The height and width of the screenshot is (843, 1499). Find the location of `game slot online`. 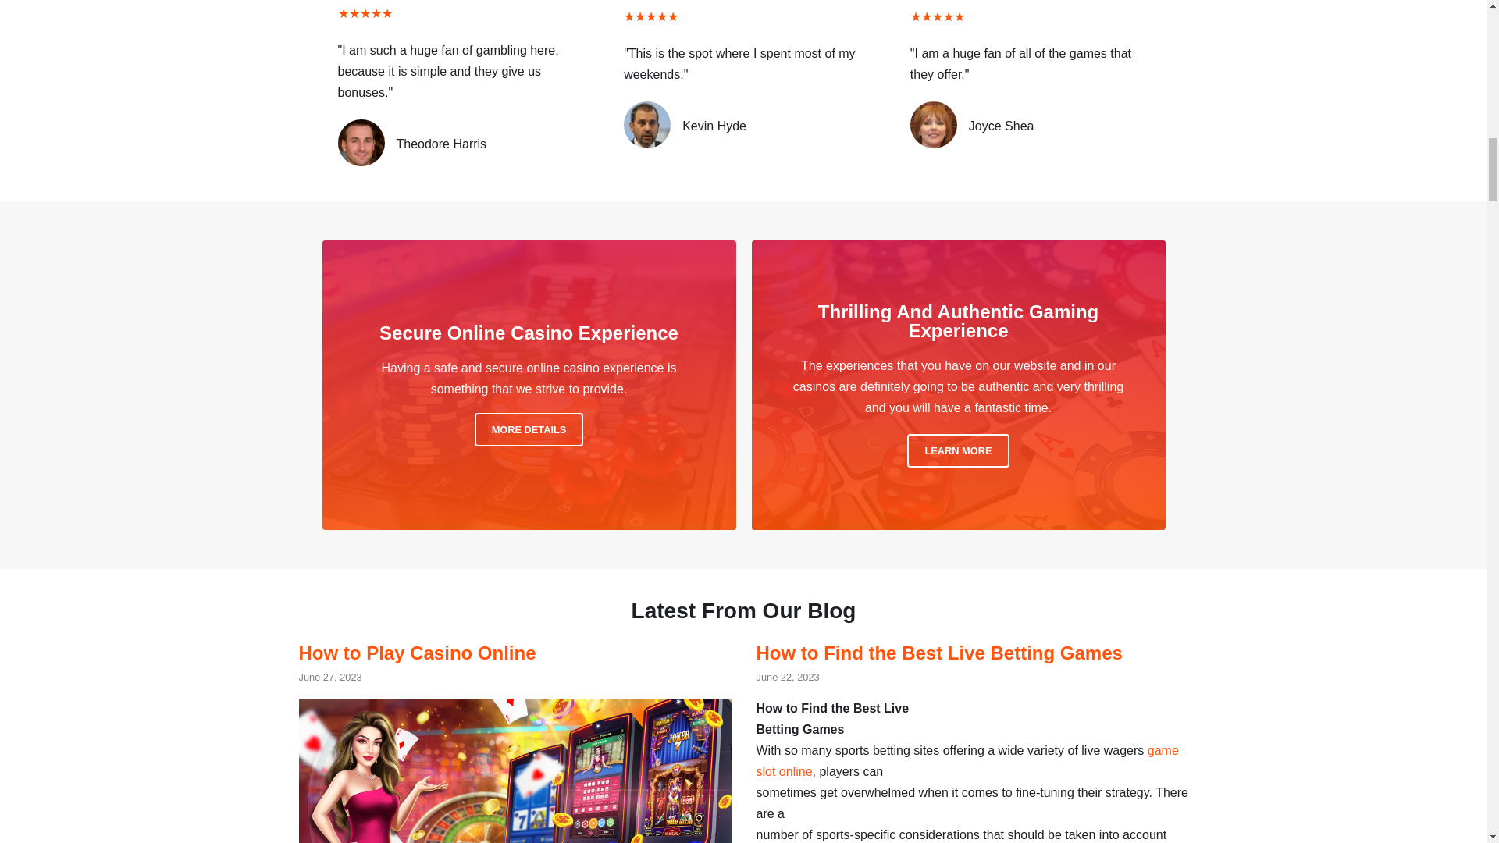

game slot online is located at coordinates (967, 760).